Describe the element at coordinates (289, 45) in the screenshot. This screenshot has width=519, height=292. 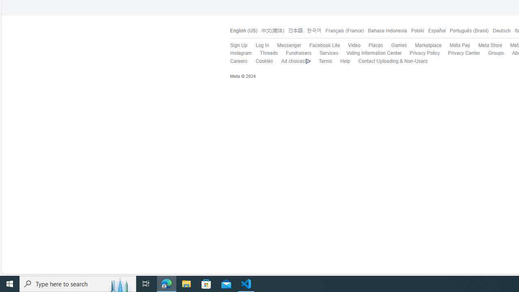
I see `Messenger` at that location.